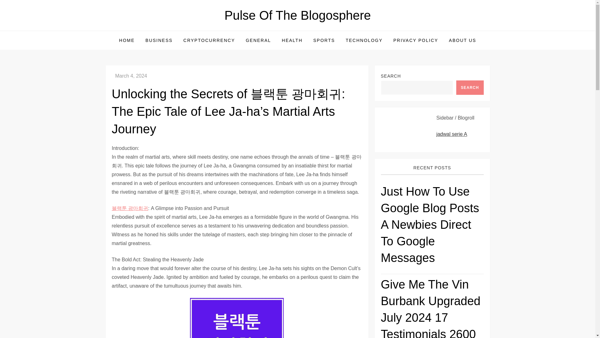  What do you see at coordinates (292, 40) in the screenshot?
I see `HEALTH` at bounding box center [292, 40].